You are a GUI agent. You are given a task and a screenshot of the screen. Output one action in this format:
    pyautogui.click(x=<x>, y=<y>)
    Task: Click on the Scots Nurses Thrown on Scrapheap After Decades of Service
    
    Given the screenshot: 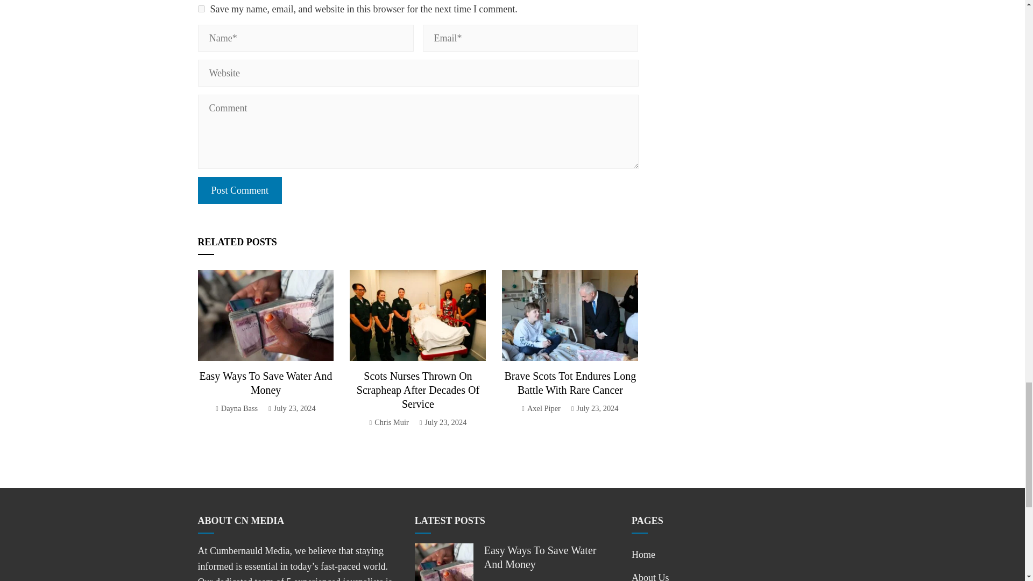 What is the action you would take?
    pyautogui.click(x=418, y=389)
    